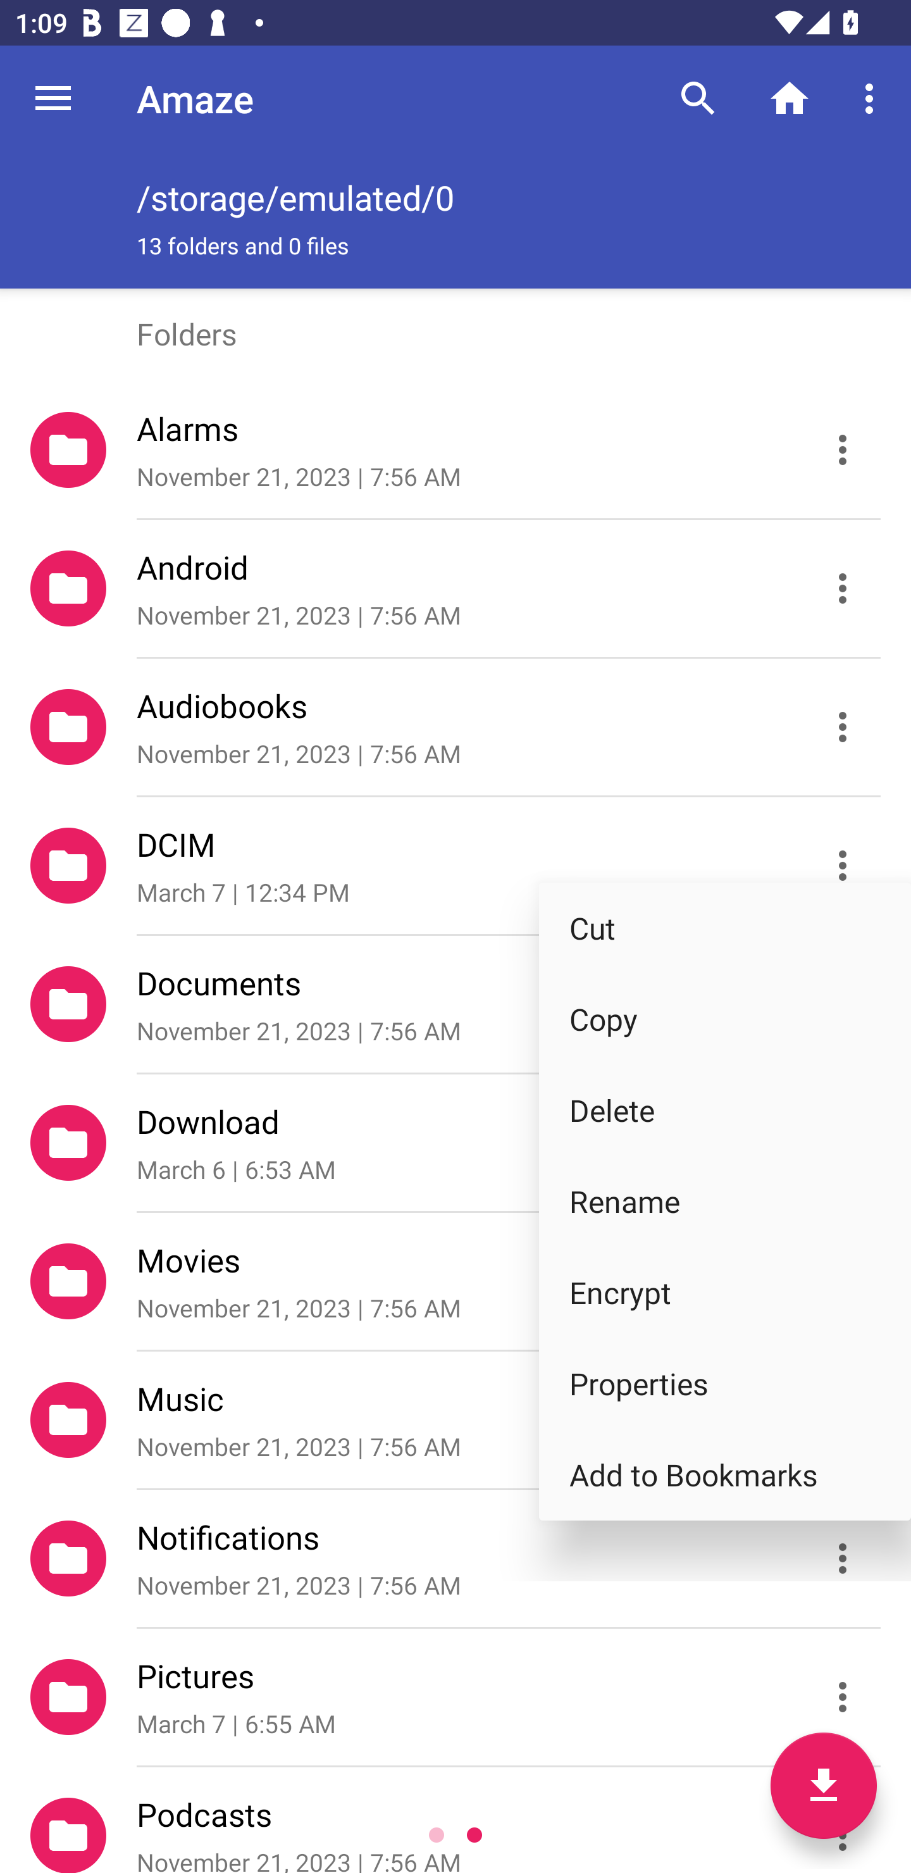  Describe the element at coordinates (455, 1143) in the screenshot. I see `Download March 6 | 6:53 AM` at that location.